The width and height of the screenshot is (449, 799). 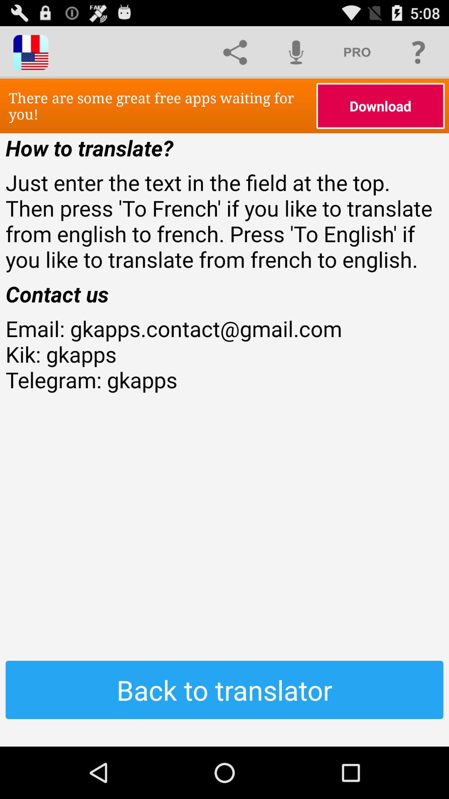 What do you see at coordinates (235, 52) in the screenshot?
I see `press item above the there are some` at bounding box center [235, 52].